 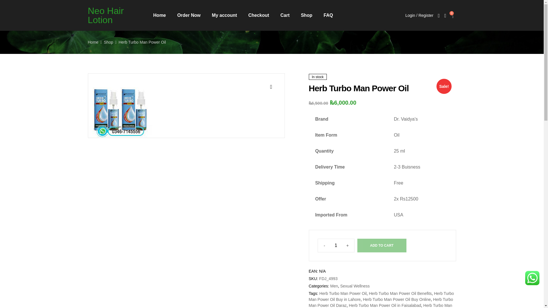 What do you see at coordinates (355, 286) in the screenshot?
I see `Sexual Wellness` at bounding box center [355, 286].